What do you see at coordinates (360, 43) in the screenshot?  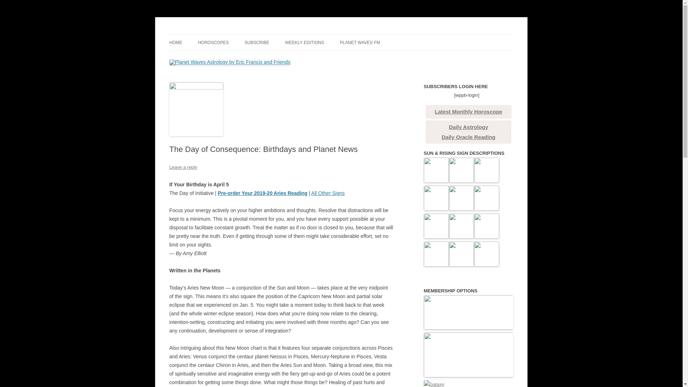 I see `PLANET WAVES FM` at bounding box center [360, 43].